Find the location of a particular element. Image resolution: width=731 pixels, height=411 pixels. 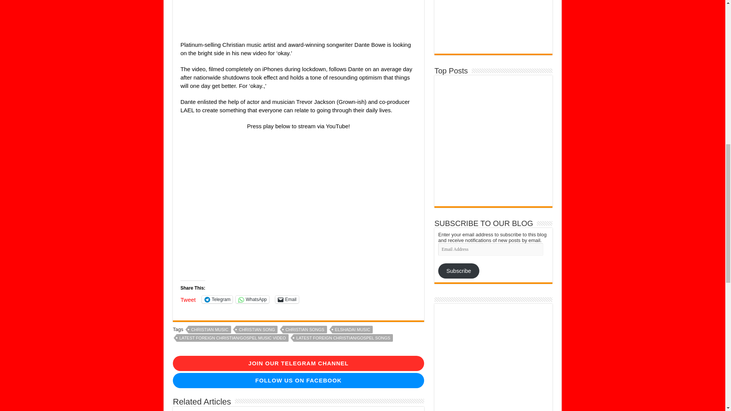

CHRISTIAN SONG is located at coordinates (257, 330).